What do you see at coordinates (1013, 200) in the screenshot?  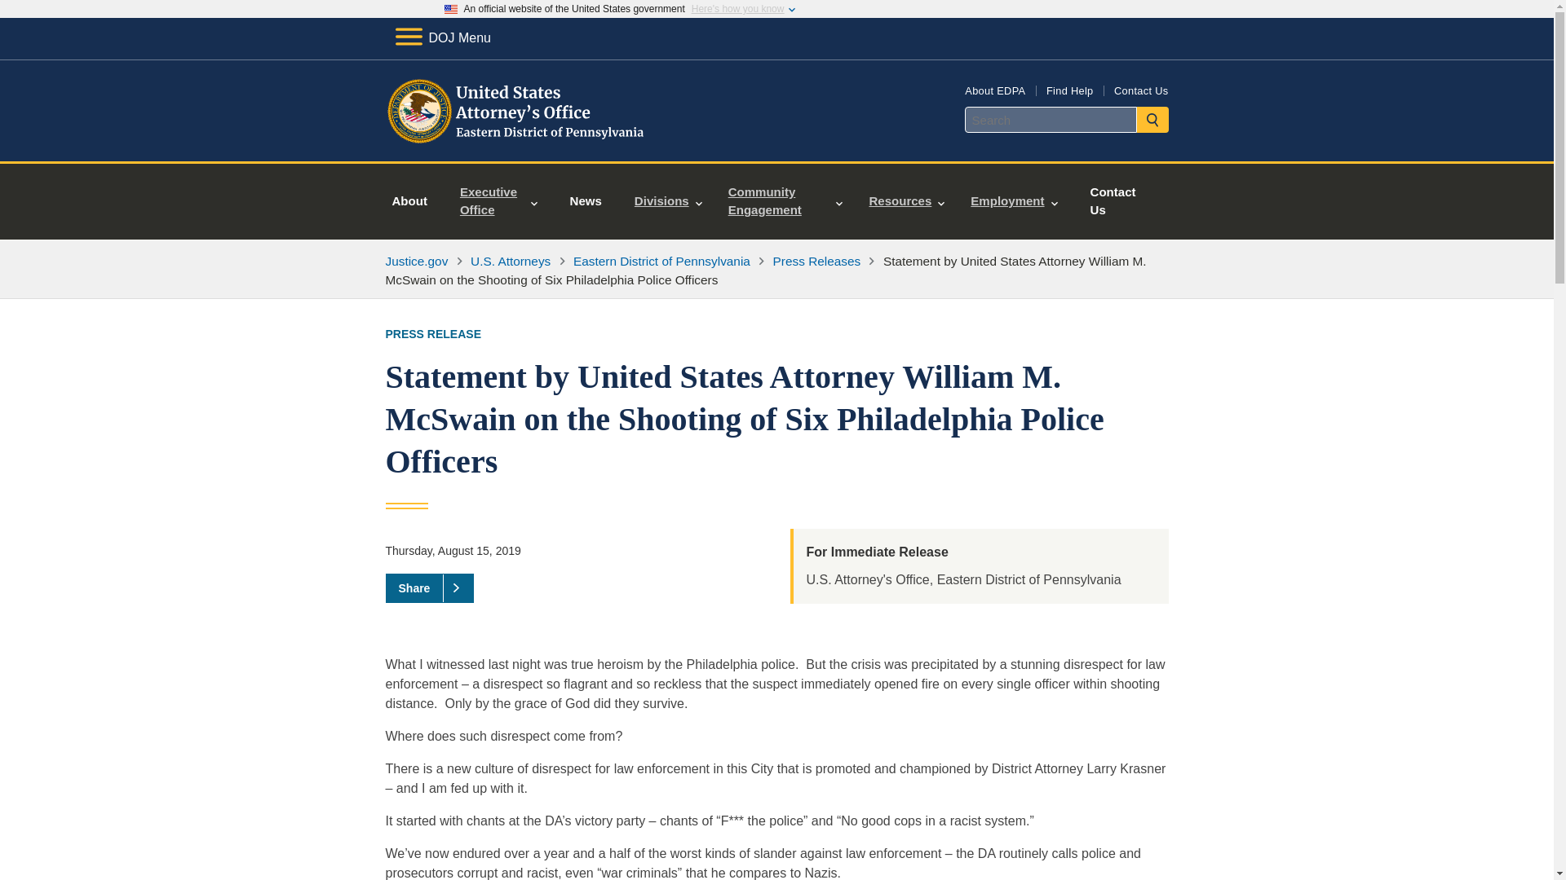 I see `Employment` at bounding box center [1013, 200].